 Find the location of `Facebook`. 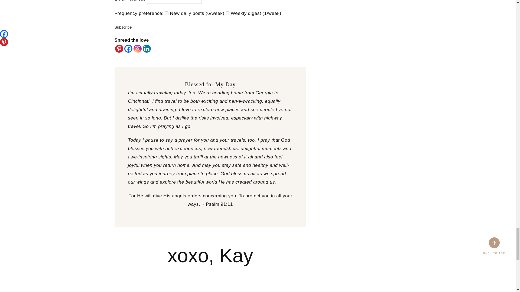

Facebook is located at coordinates (128, 49).